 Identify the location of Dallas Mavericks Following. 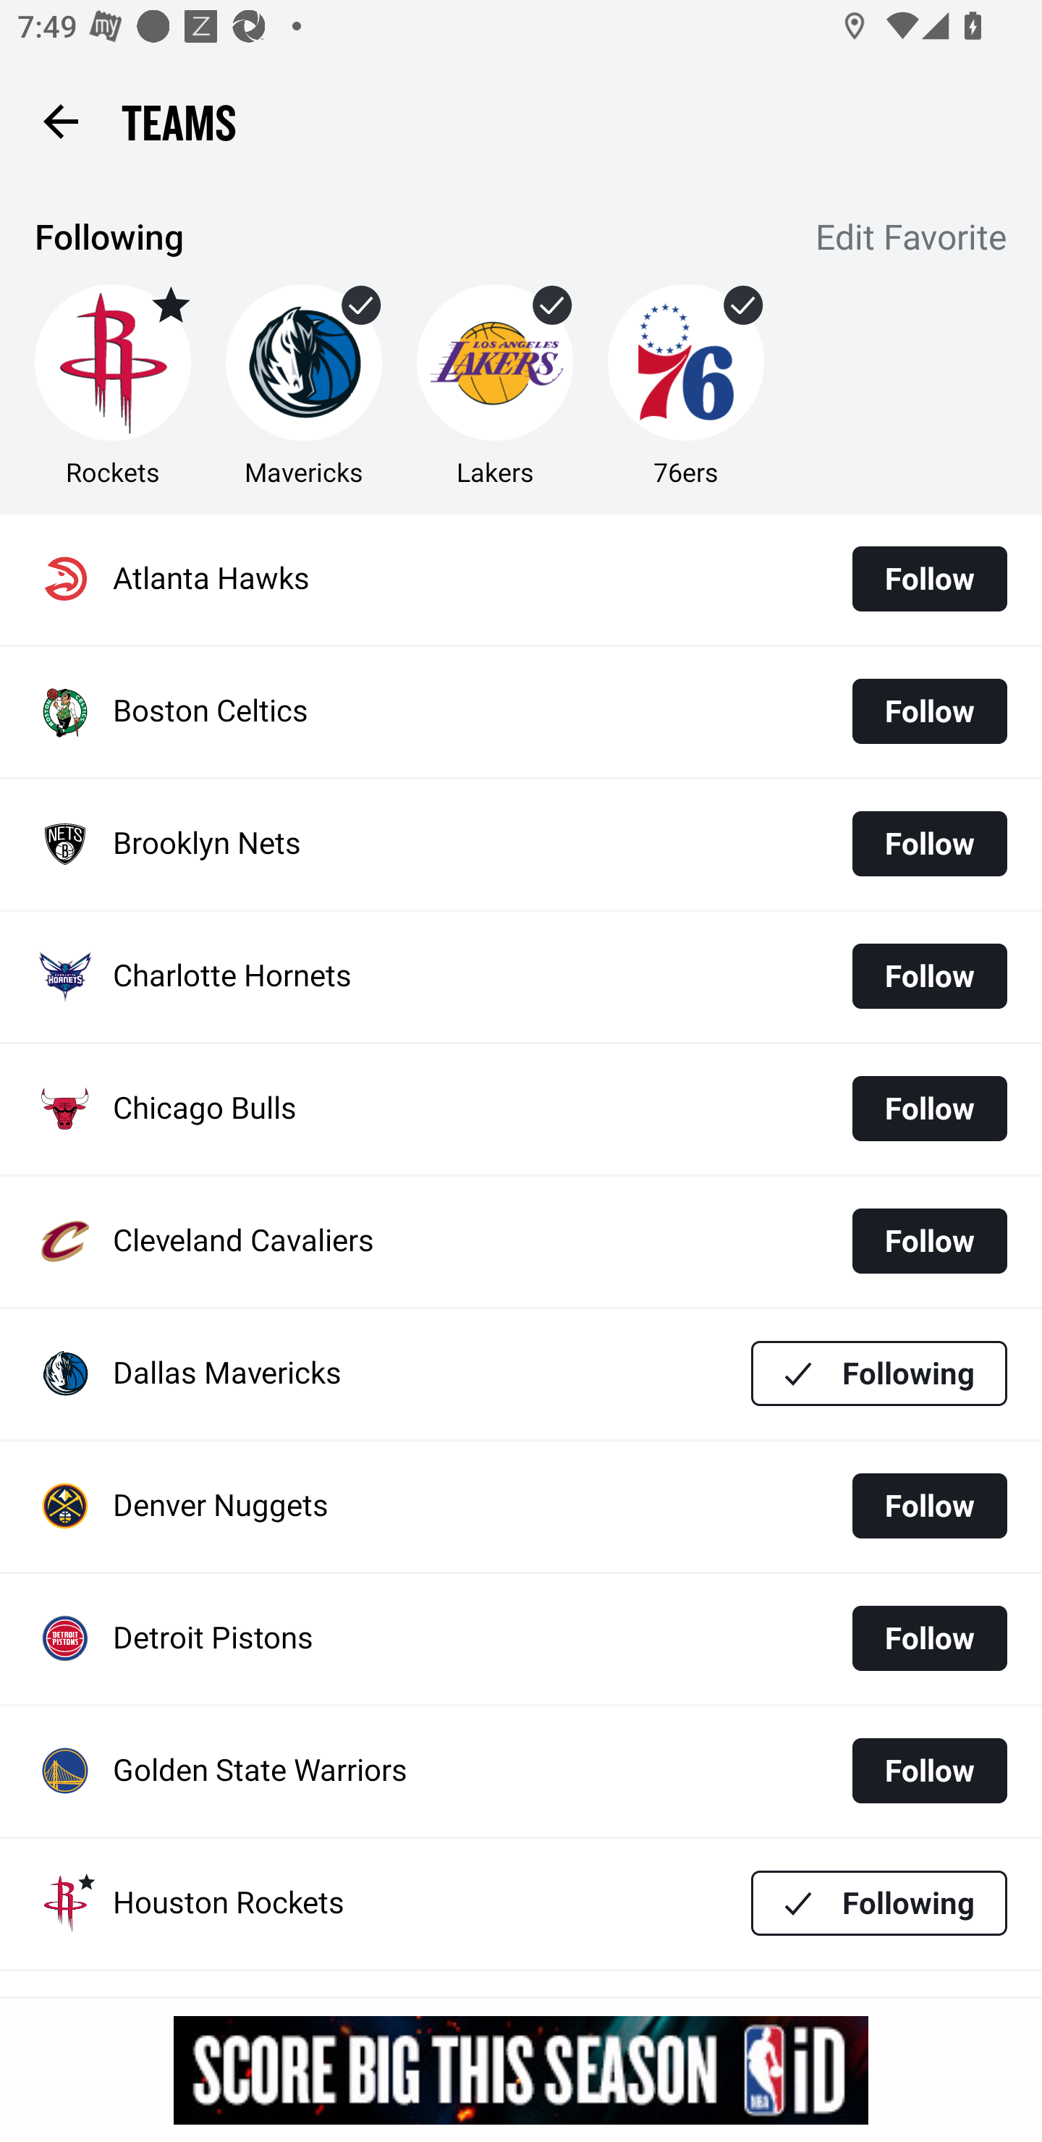
(521, 1373).